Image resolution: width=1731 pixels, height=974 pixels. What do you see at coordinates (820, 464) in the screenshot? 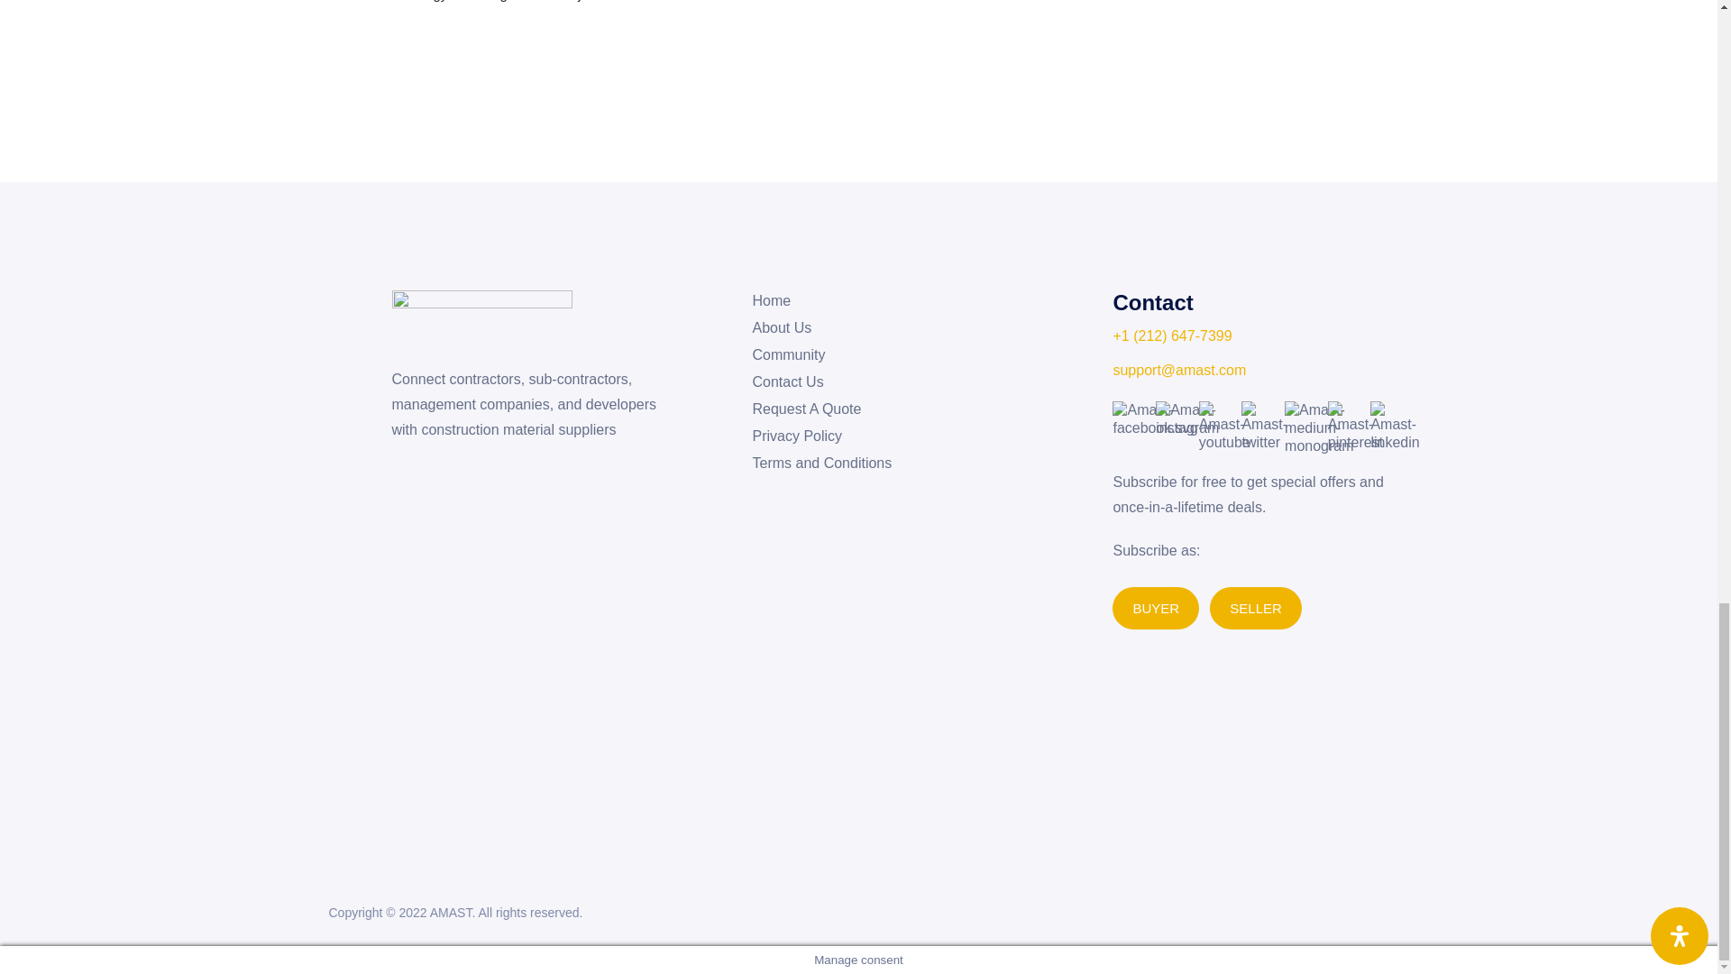
I see `Terms and Conditions` at bounding box center [820, 464].